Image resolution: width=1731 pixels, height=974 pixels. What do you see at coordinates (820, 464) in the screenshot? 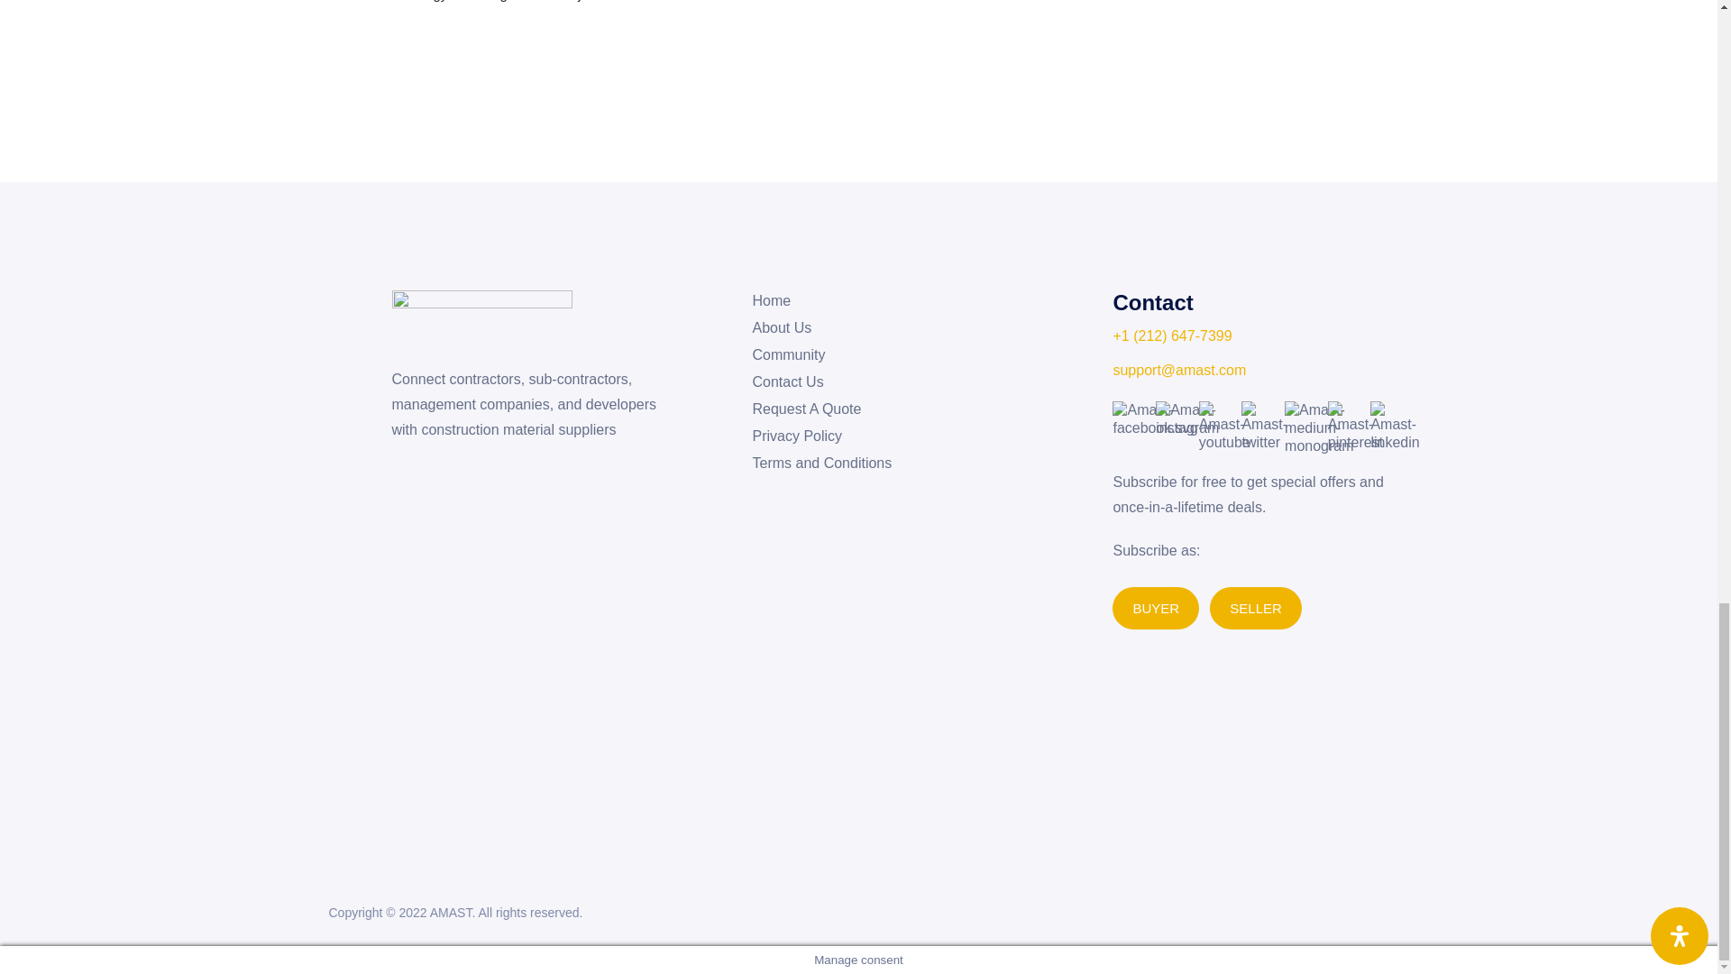
I see `Terms and Conditions` at bounding box center [820, 464].